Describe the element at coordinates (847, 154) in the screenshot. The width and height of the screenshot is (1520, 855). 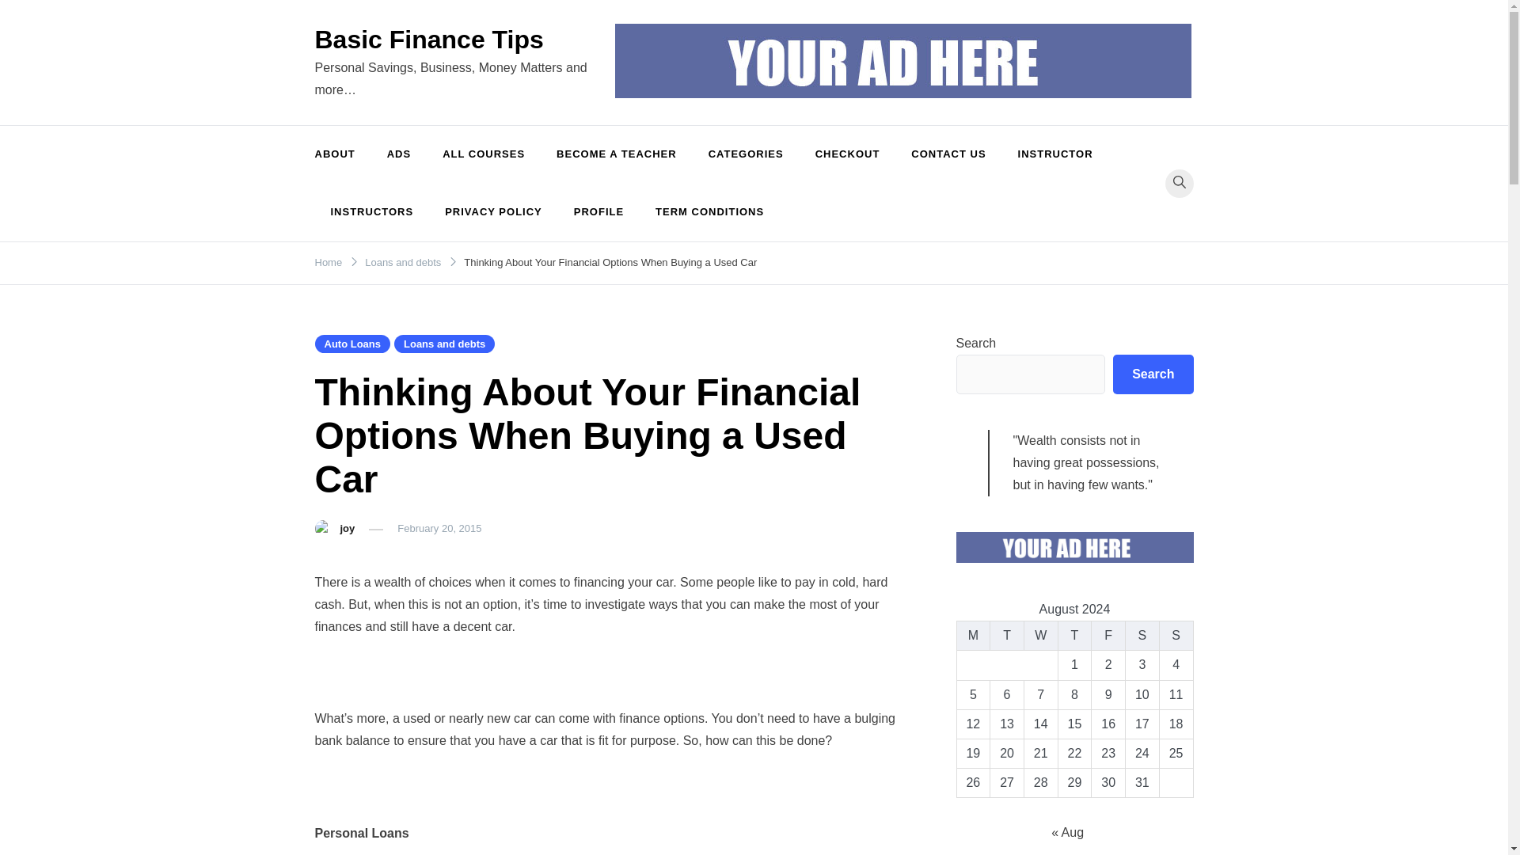
I see `CHECKOUT` at that location.